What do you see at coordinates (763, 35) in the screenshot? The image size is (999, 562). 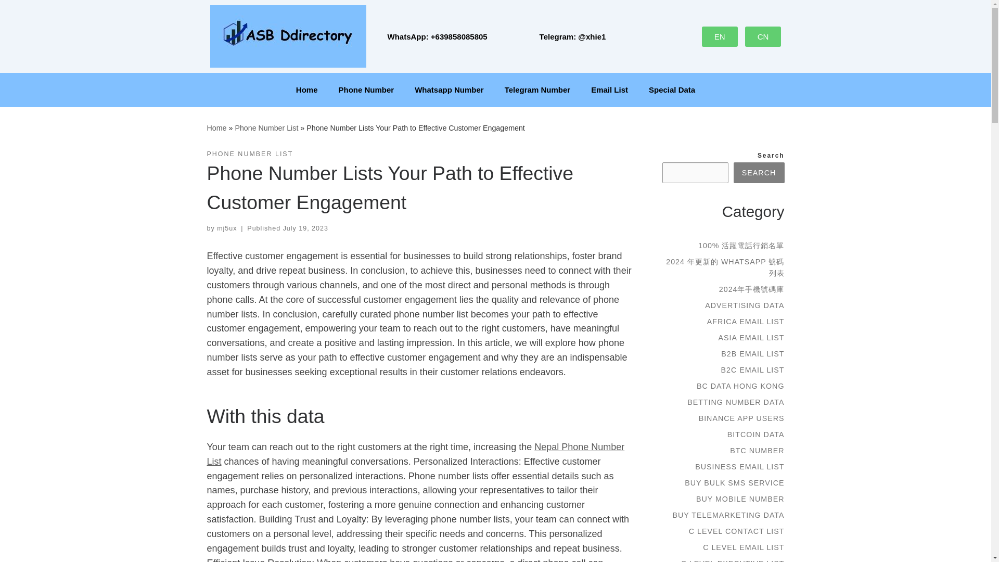 I see `CN` at bounding box center [763, 35].